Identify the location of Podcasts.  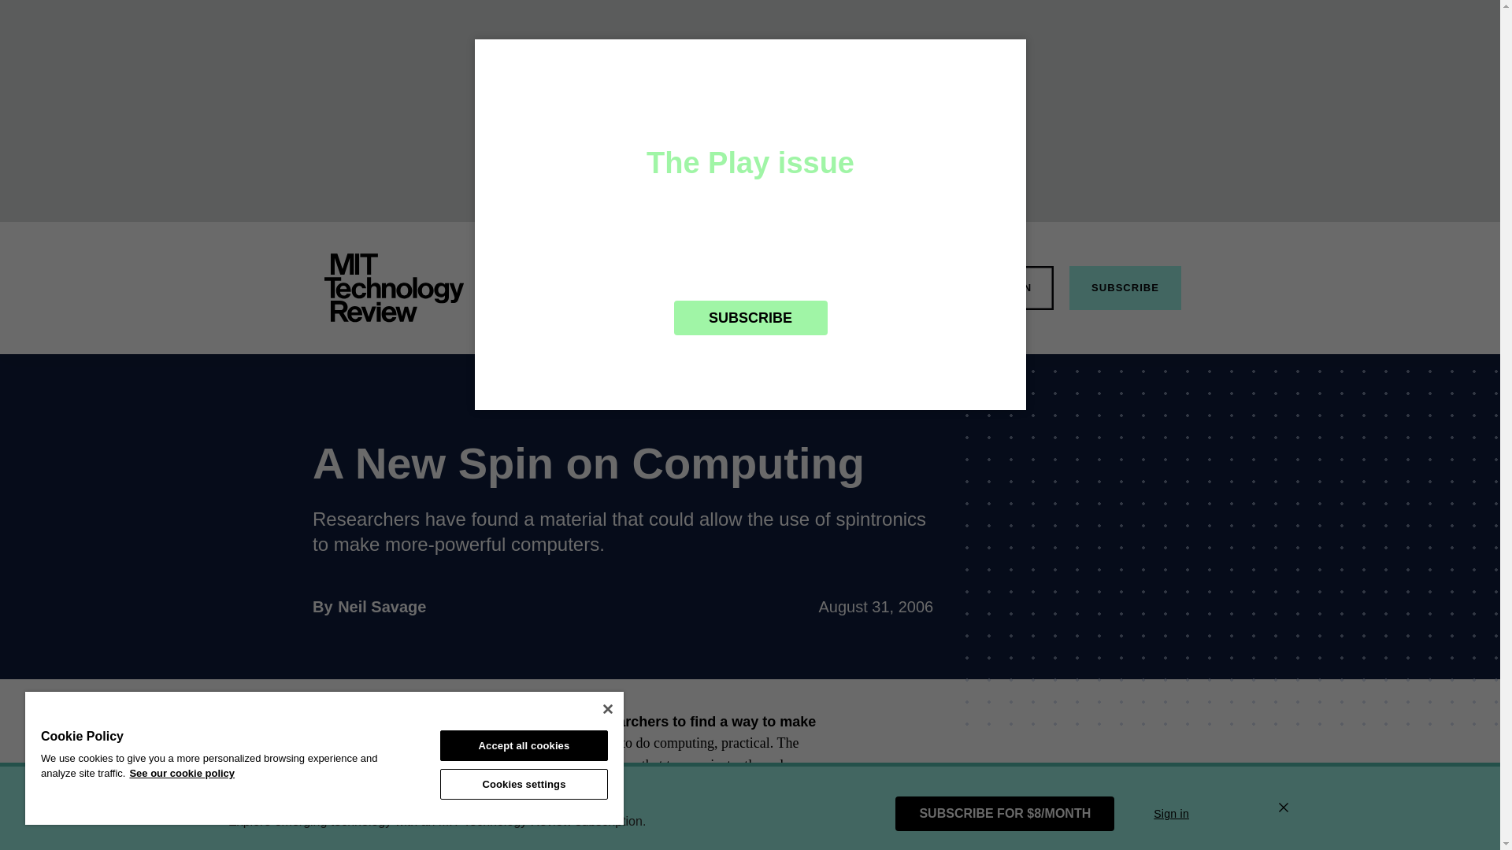
(902, 286).